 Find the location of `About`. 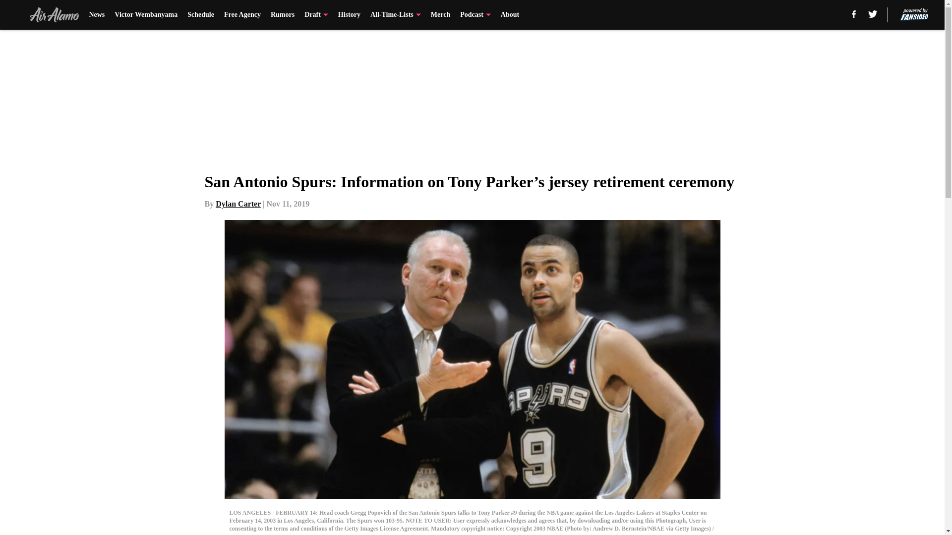

About is located at coordinates (510, 15).